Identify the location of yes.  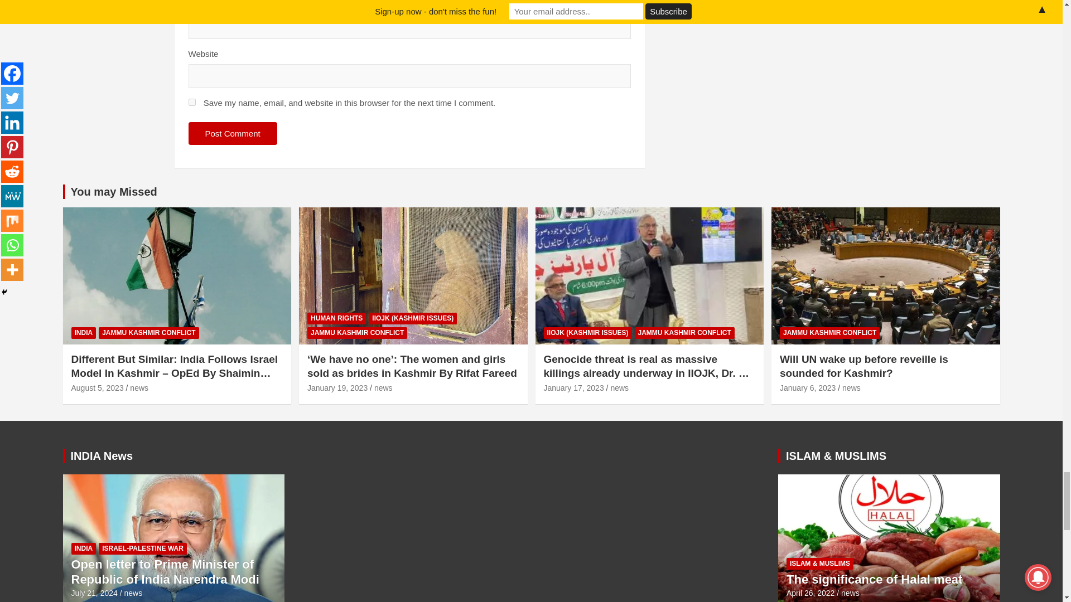
(192, 103).